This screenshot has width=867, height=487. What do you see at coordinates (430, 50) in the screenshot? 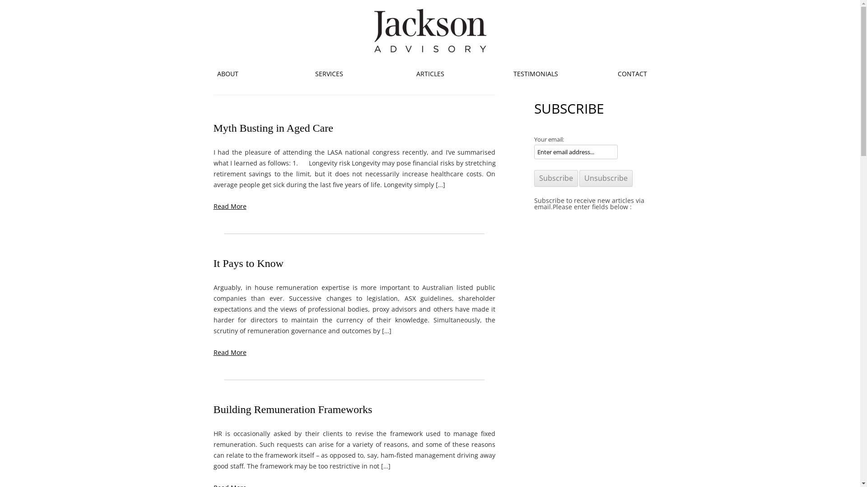
I see `Jackson Advisory | Consulting` at bounding box center [430, 50].